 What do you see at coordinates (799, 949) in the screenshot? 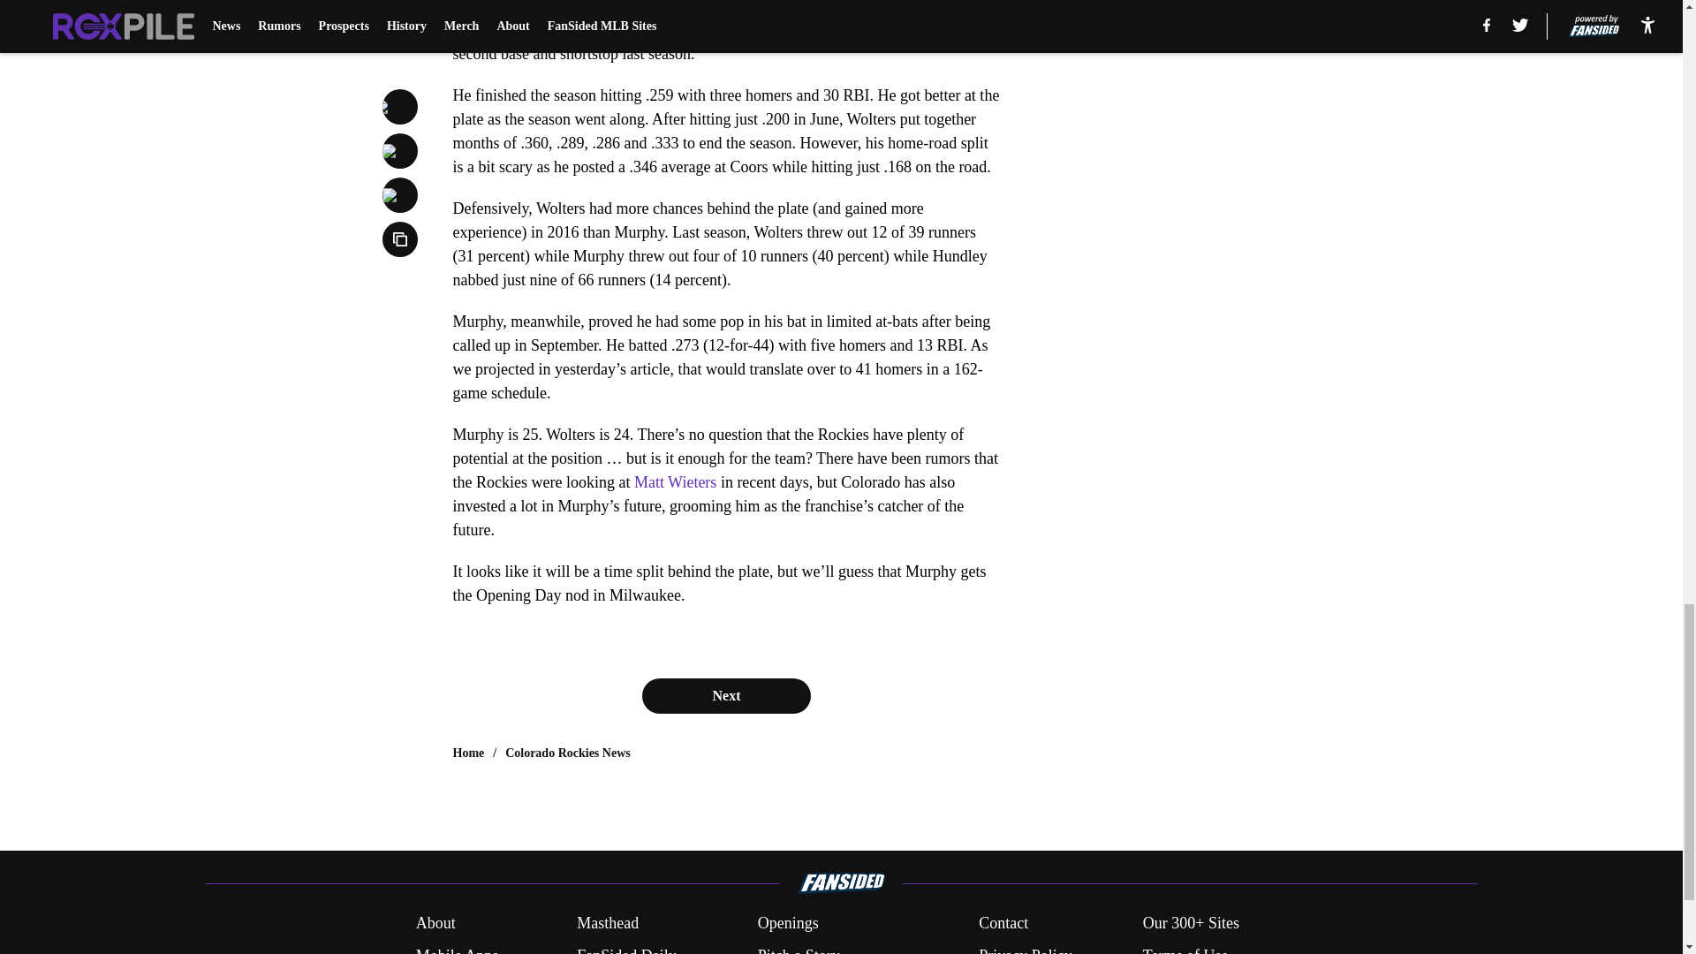
I see `Pitch a Story` at bounding box center [799, 949].